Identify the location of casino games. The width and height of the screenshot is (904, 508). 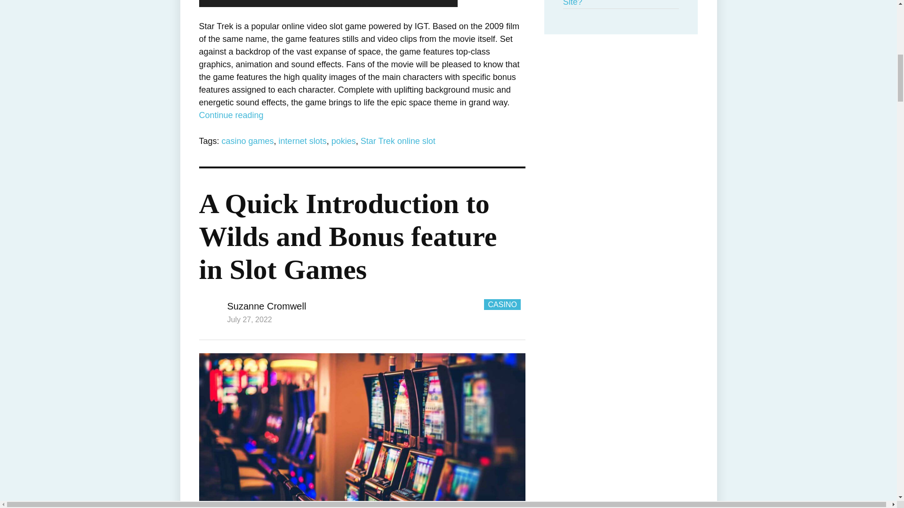
(248, 141).